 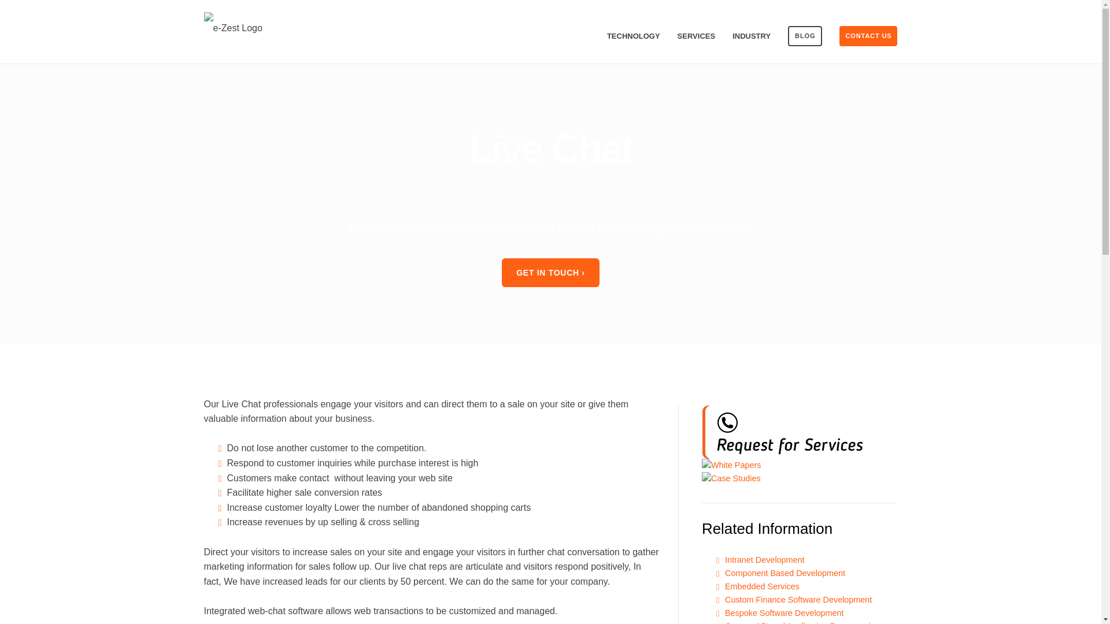 I want to click on Bespoke Software Development, so click(x=784, y=613).